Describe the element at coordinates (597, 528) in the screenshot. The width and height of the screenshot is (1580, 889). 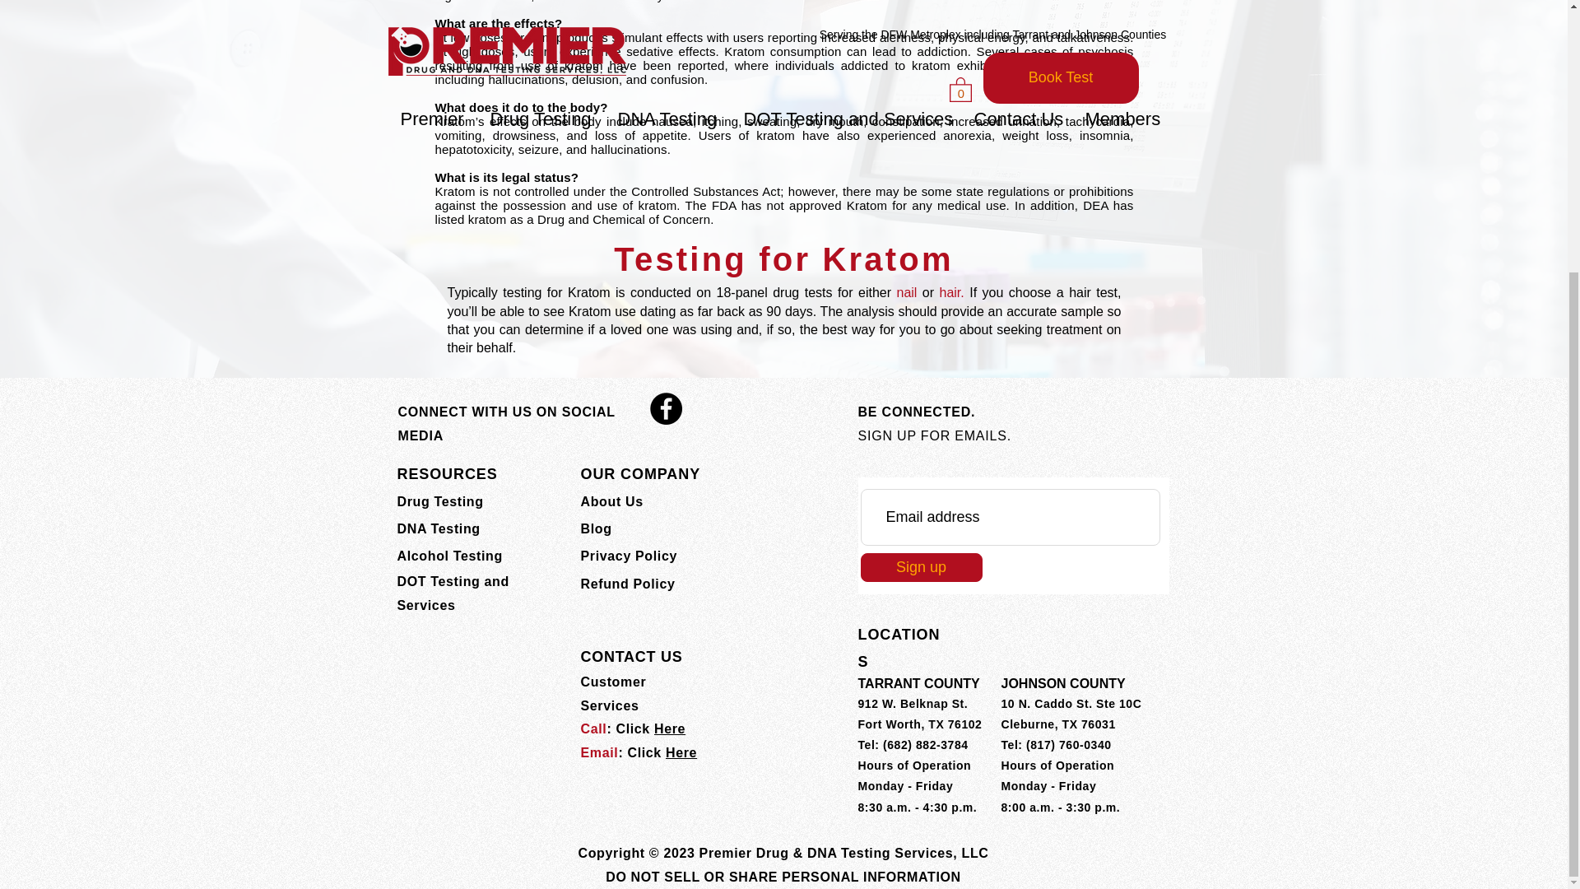
I see `Blog` at that location.